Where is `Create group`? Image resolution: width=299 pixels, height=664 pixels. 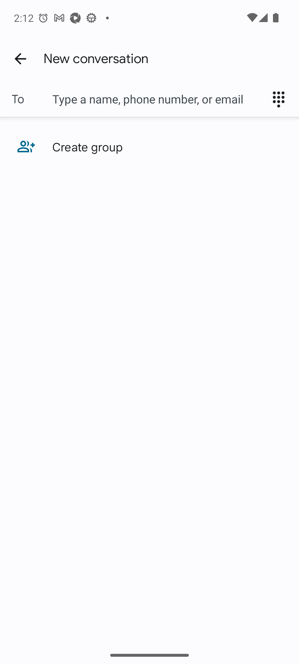 Create group is located at coordinates (149, 147).